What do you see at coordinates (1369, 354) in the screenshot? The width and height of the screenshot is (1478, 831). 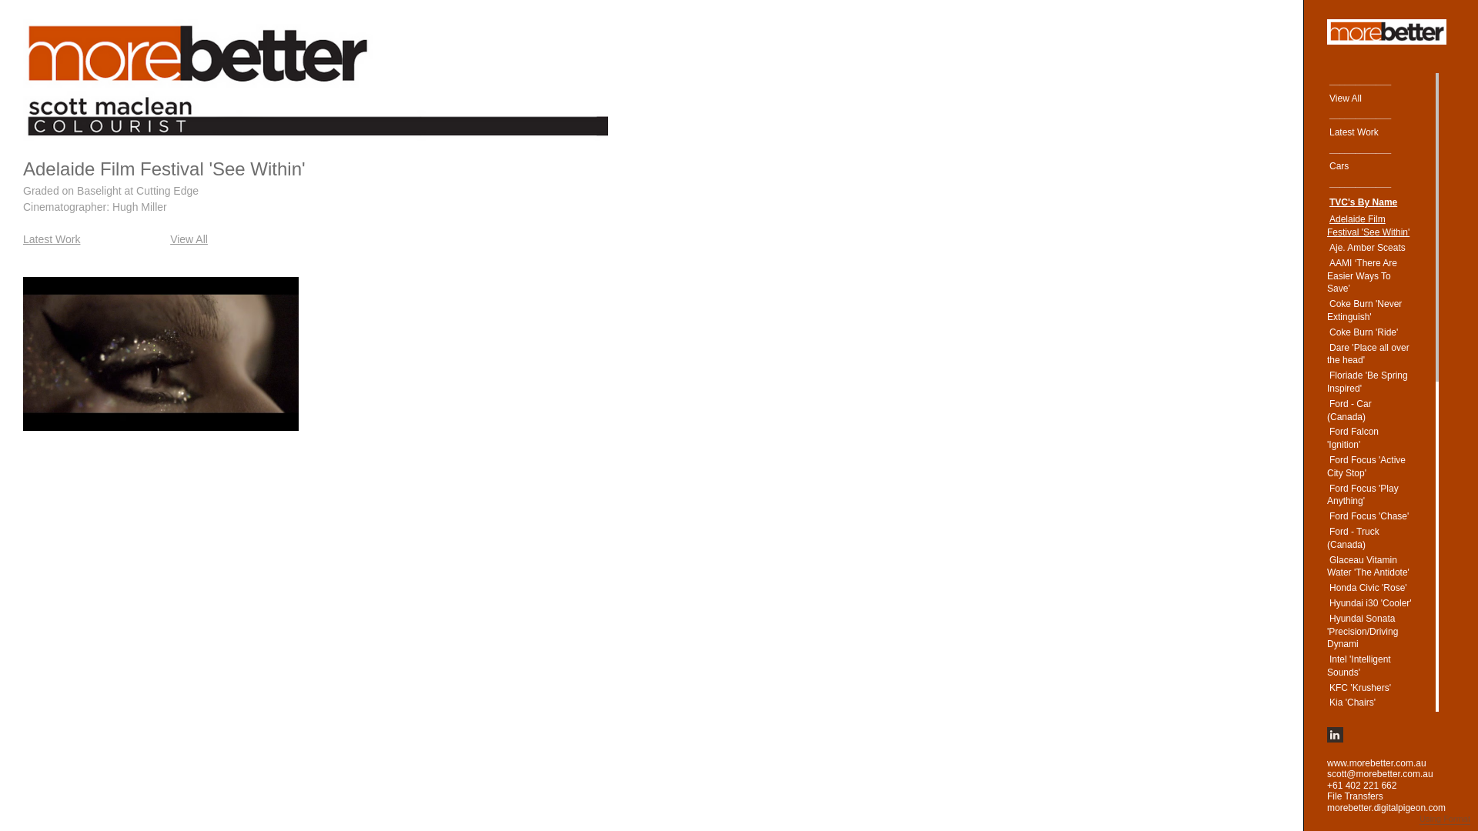 I see `Dare 'Place all over the head'` at bounding box center [1369, 354].